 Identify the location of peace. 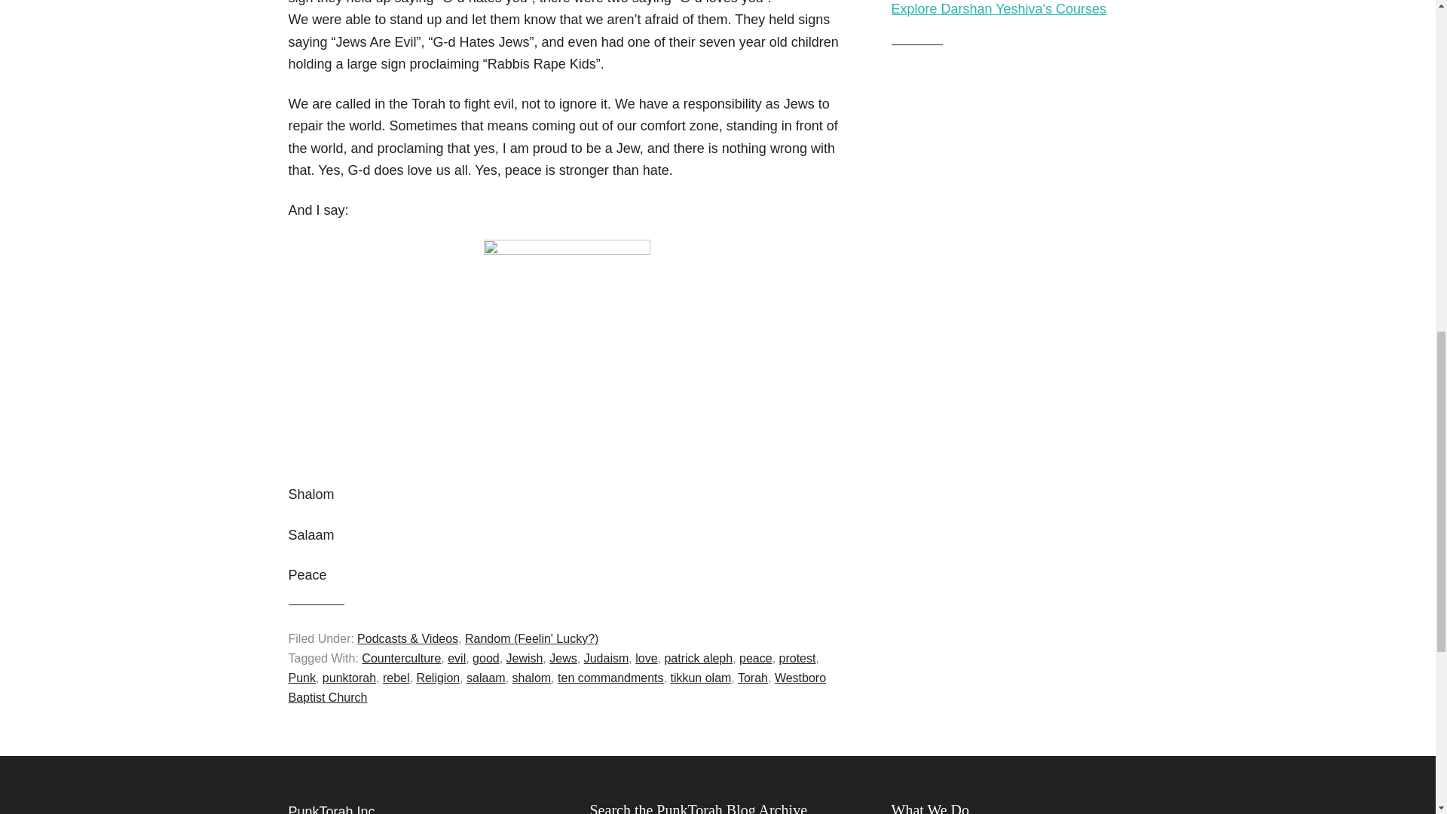
(756, 659).